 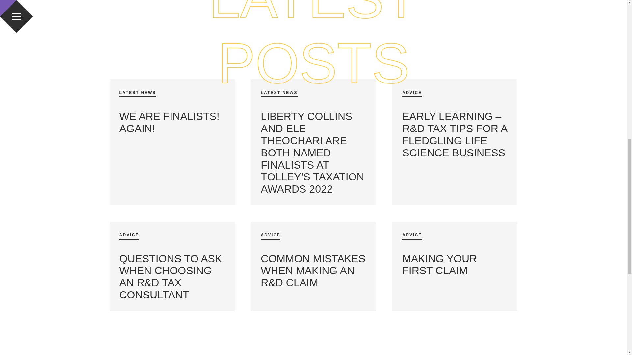 What do you see at coordinates (439, 265) in the screenshot?
I see `MAKING YOUR FIRST CLAIM` at bounding box center [439, 265].